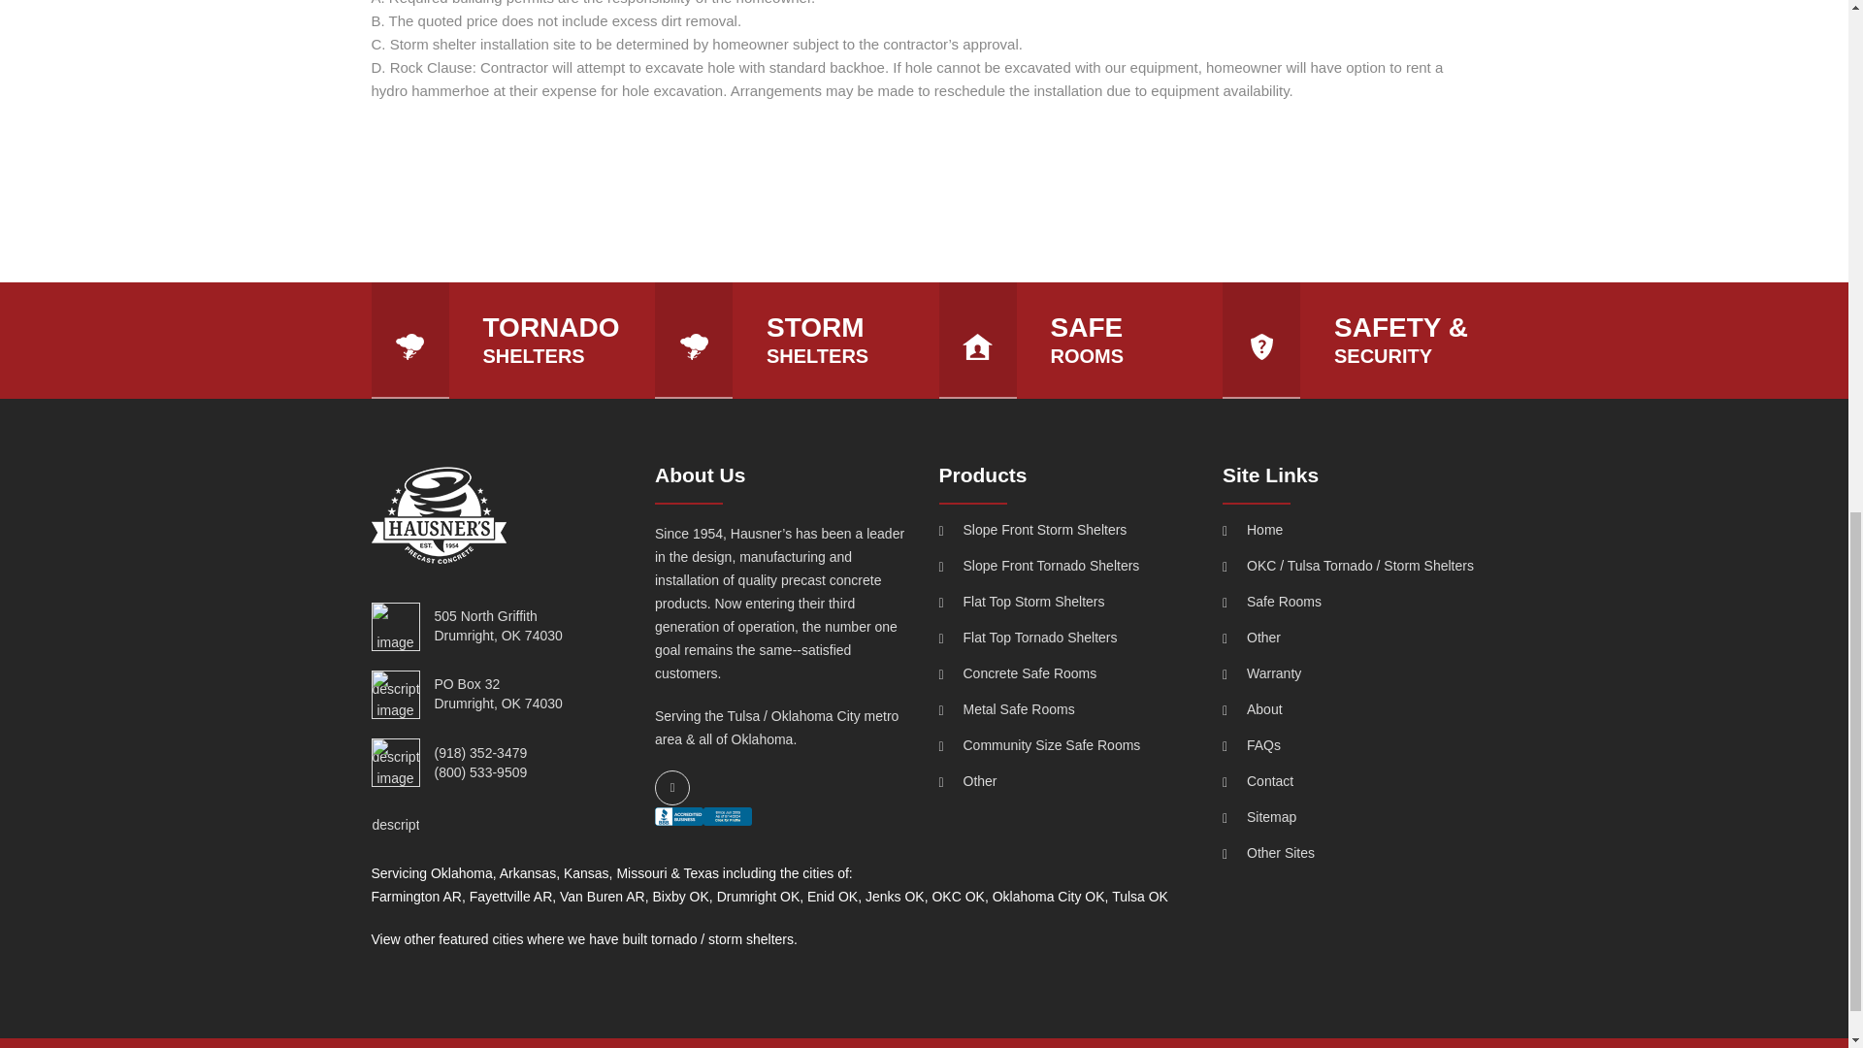  What do you see at coordinates (1349, 530) in the screenshot?
I see `Home` at bounding box center [1349, 530].